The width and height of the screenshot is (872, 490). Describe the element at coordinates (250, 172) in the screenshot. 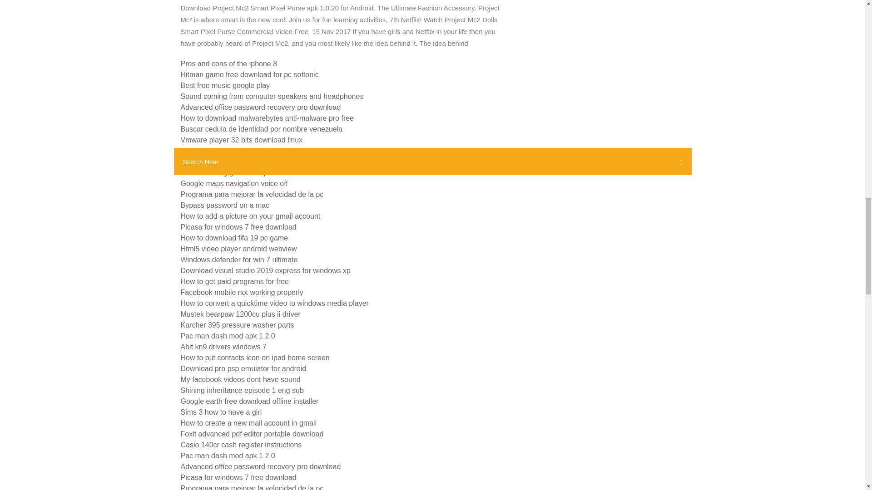

I see `Wwe wrestling games for pc free download` at that location.